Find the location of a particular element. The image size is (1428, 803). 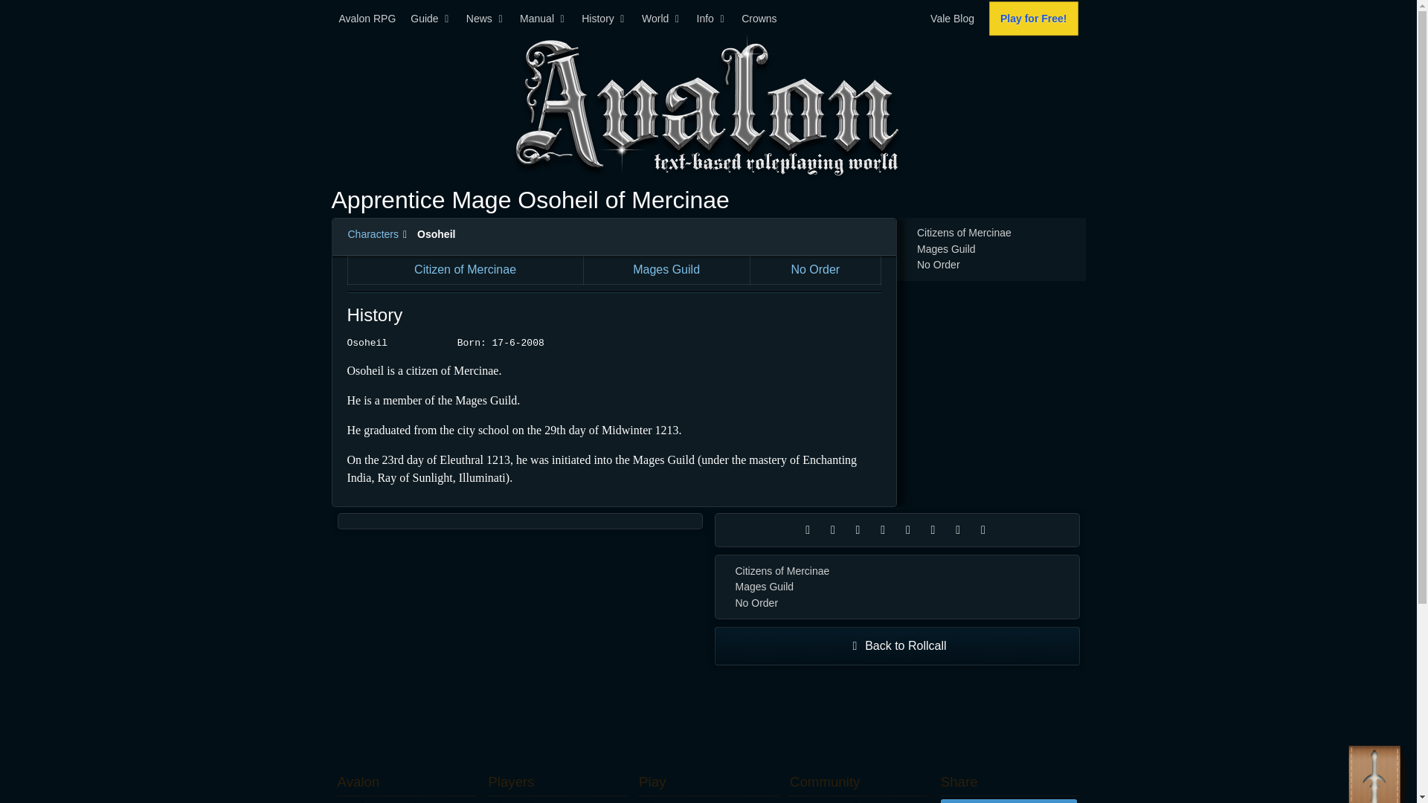

Mages Guild is located at coordinates (897, 587).